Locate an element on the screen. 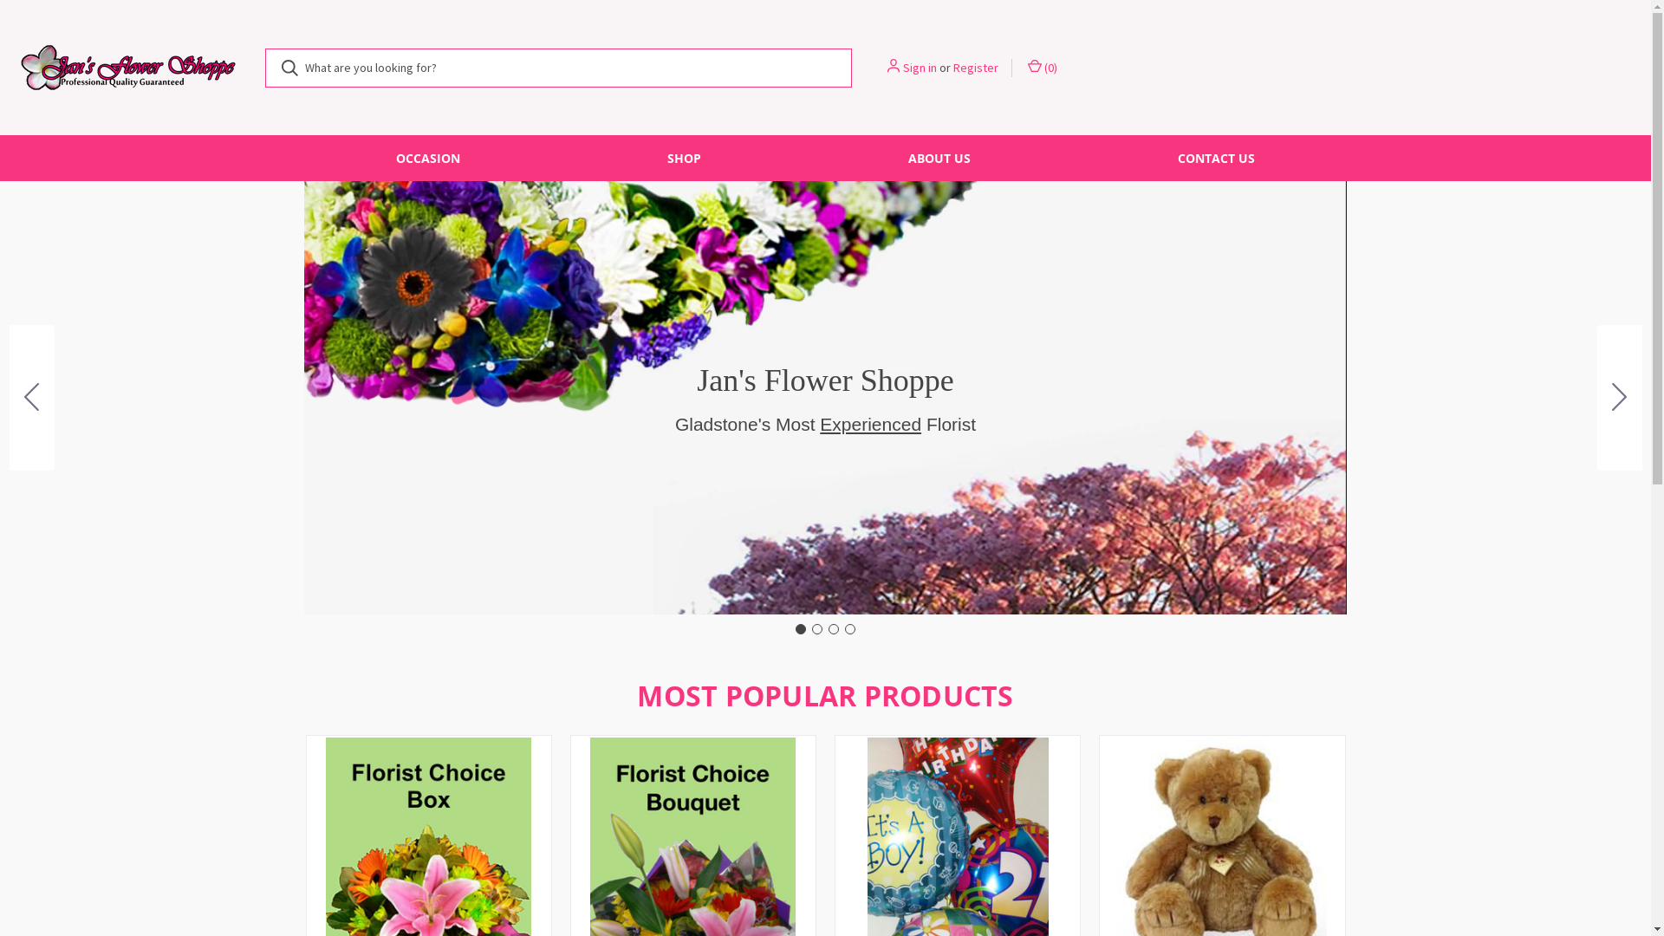 This screenshot has width=1664, height=936. (0) is located at coordinates (1042, 68).